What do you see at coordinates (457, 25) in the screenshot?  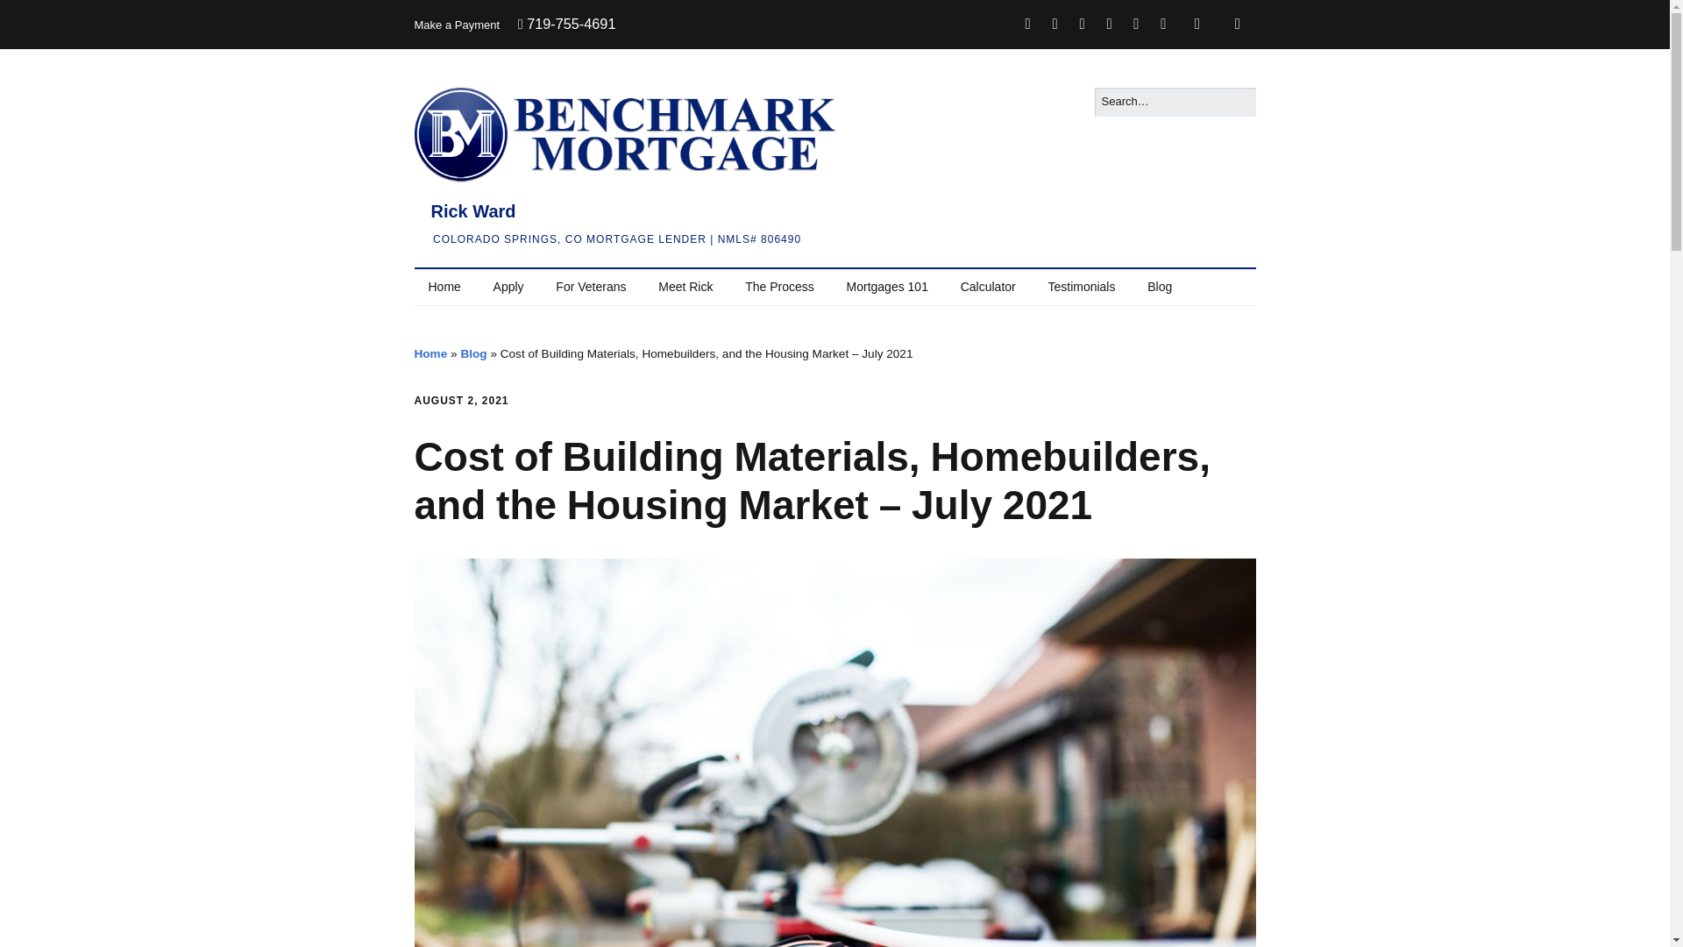 I see `Make a Payment` at bounding box center [457, 25].